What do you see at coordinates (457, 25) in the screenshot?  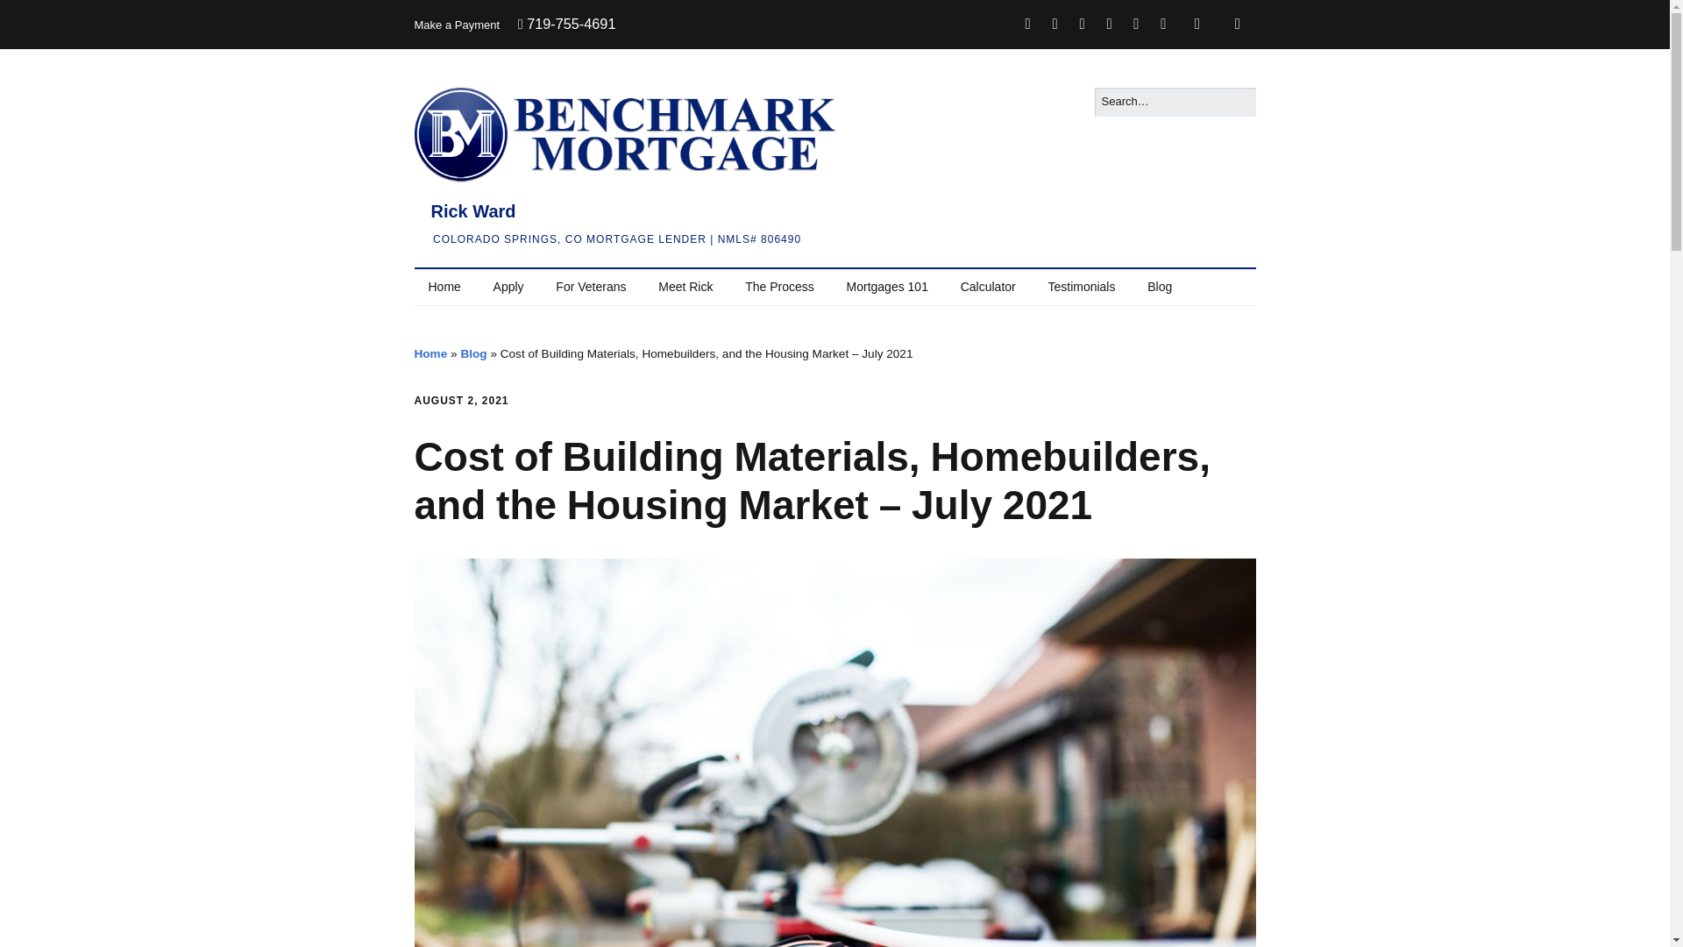 I see `Make a Payment` at bounding box center [457, 25].